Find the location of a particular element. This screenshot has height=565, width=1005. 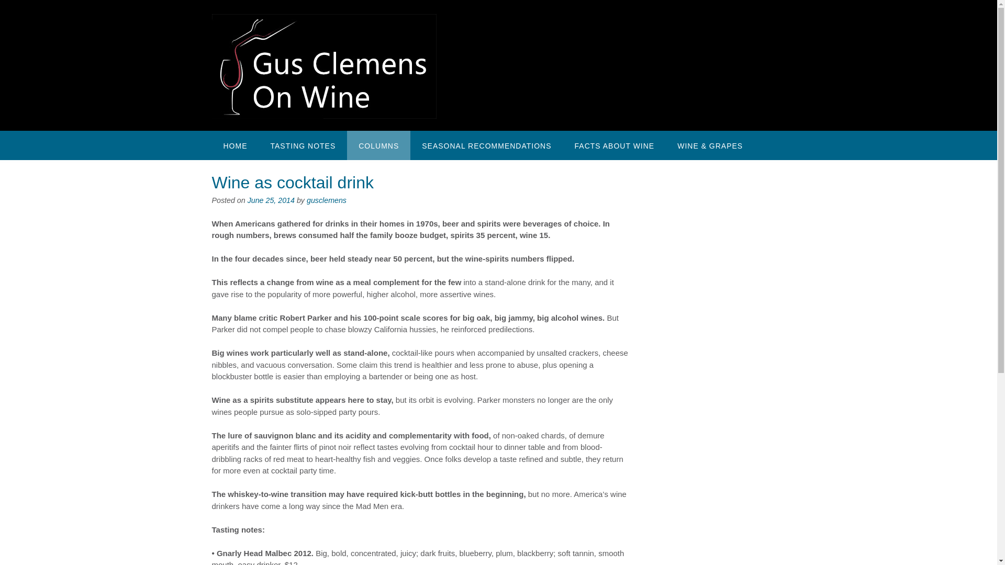

TASTING NOTES is located at coordinates (303, 145).